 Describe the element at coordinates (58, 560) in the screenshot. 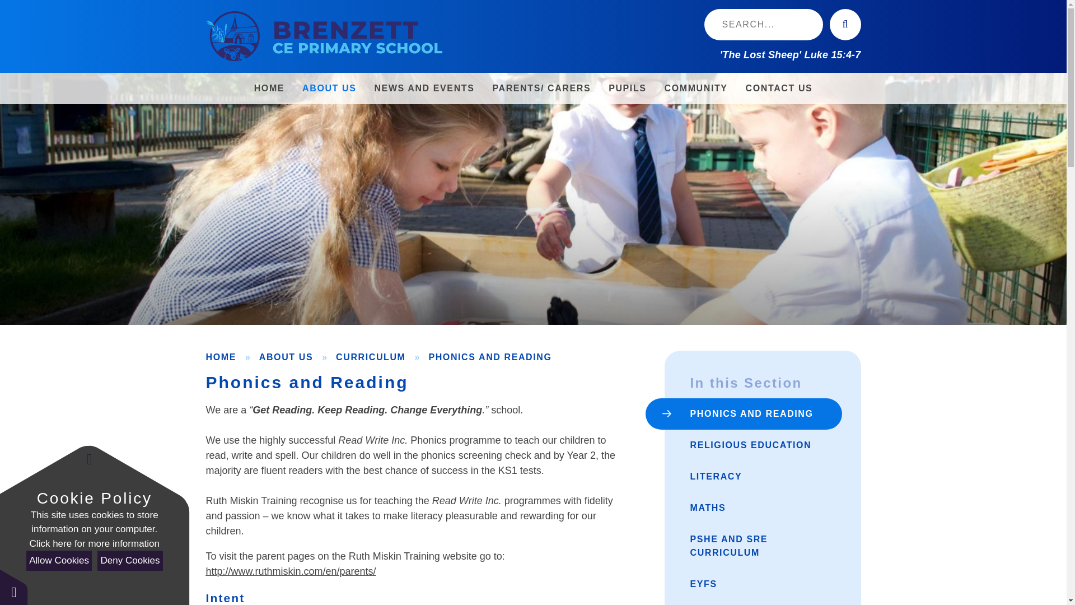

I see `Allow Cookies` at that location.